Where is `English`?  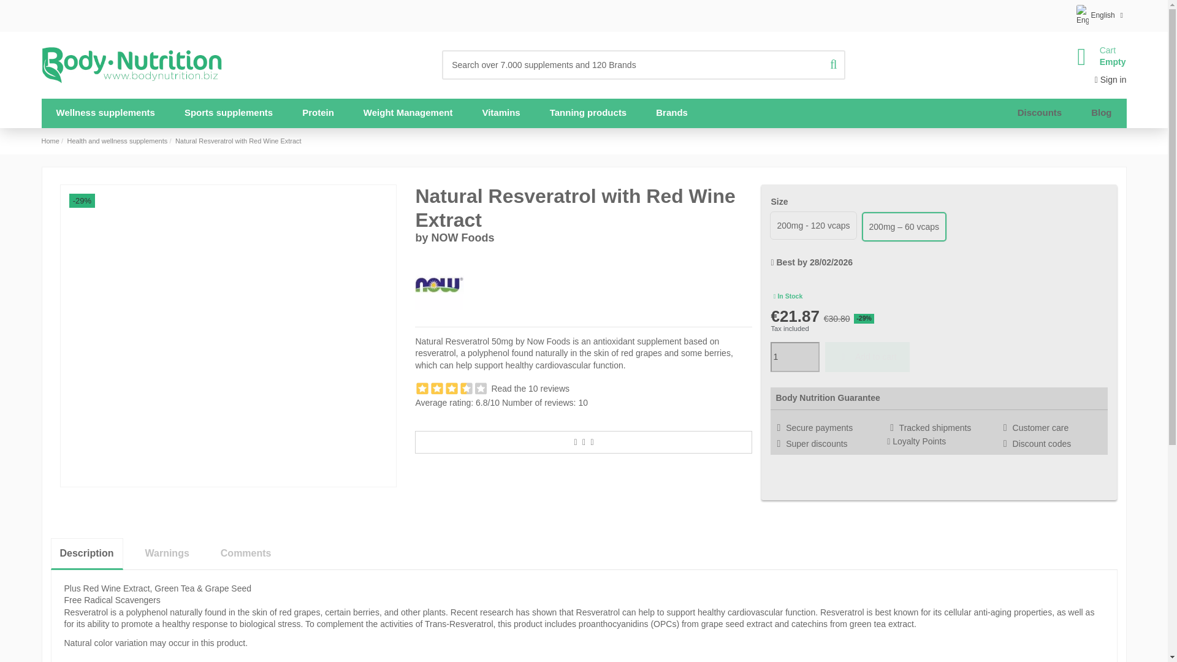 English is located at coordinates (794, 357).